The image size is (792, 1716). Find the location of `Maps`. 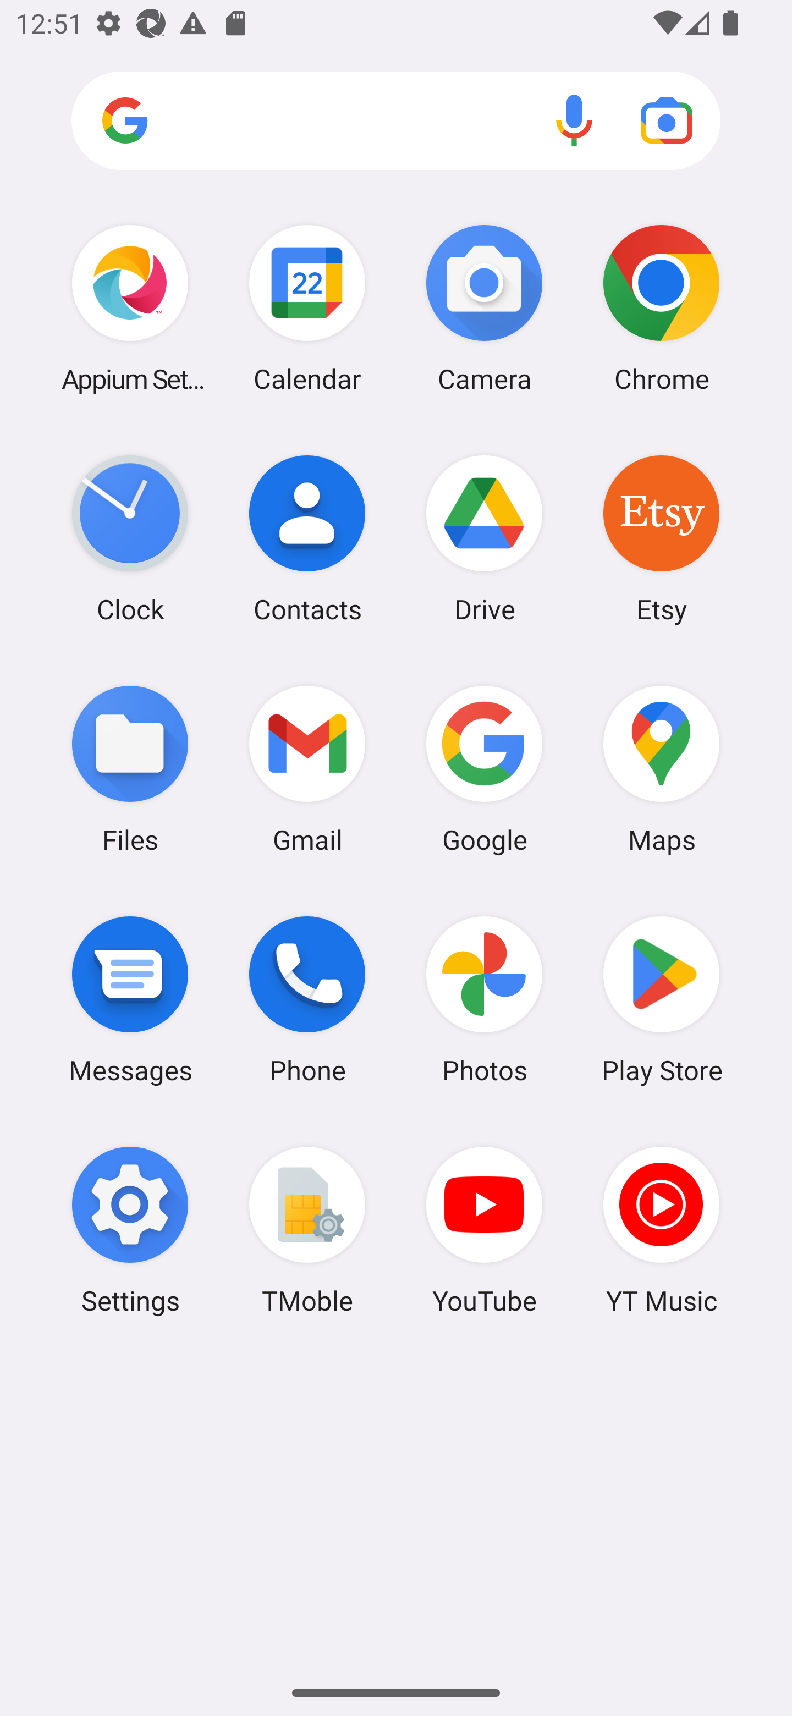

Maps is located at coordinates (661, 768).